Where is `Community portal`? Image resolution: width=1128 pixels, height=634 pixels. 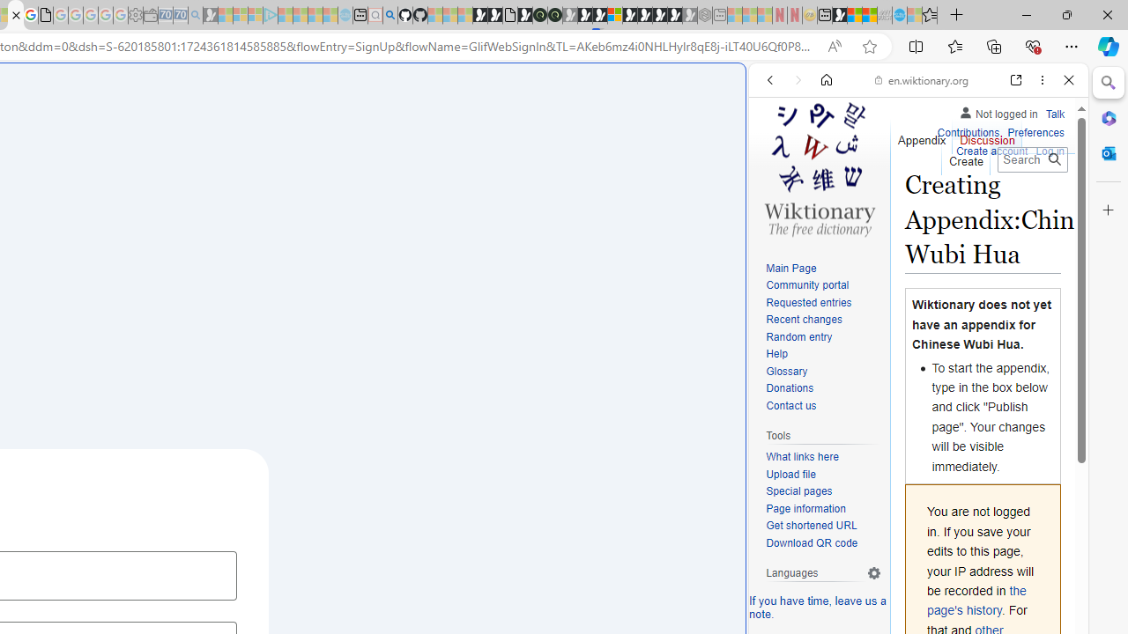
Community portal is located at coordinates (807, 285).